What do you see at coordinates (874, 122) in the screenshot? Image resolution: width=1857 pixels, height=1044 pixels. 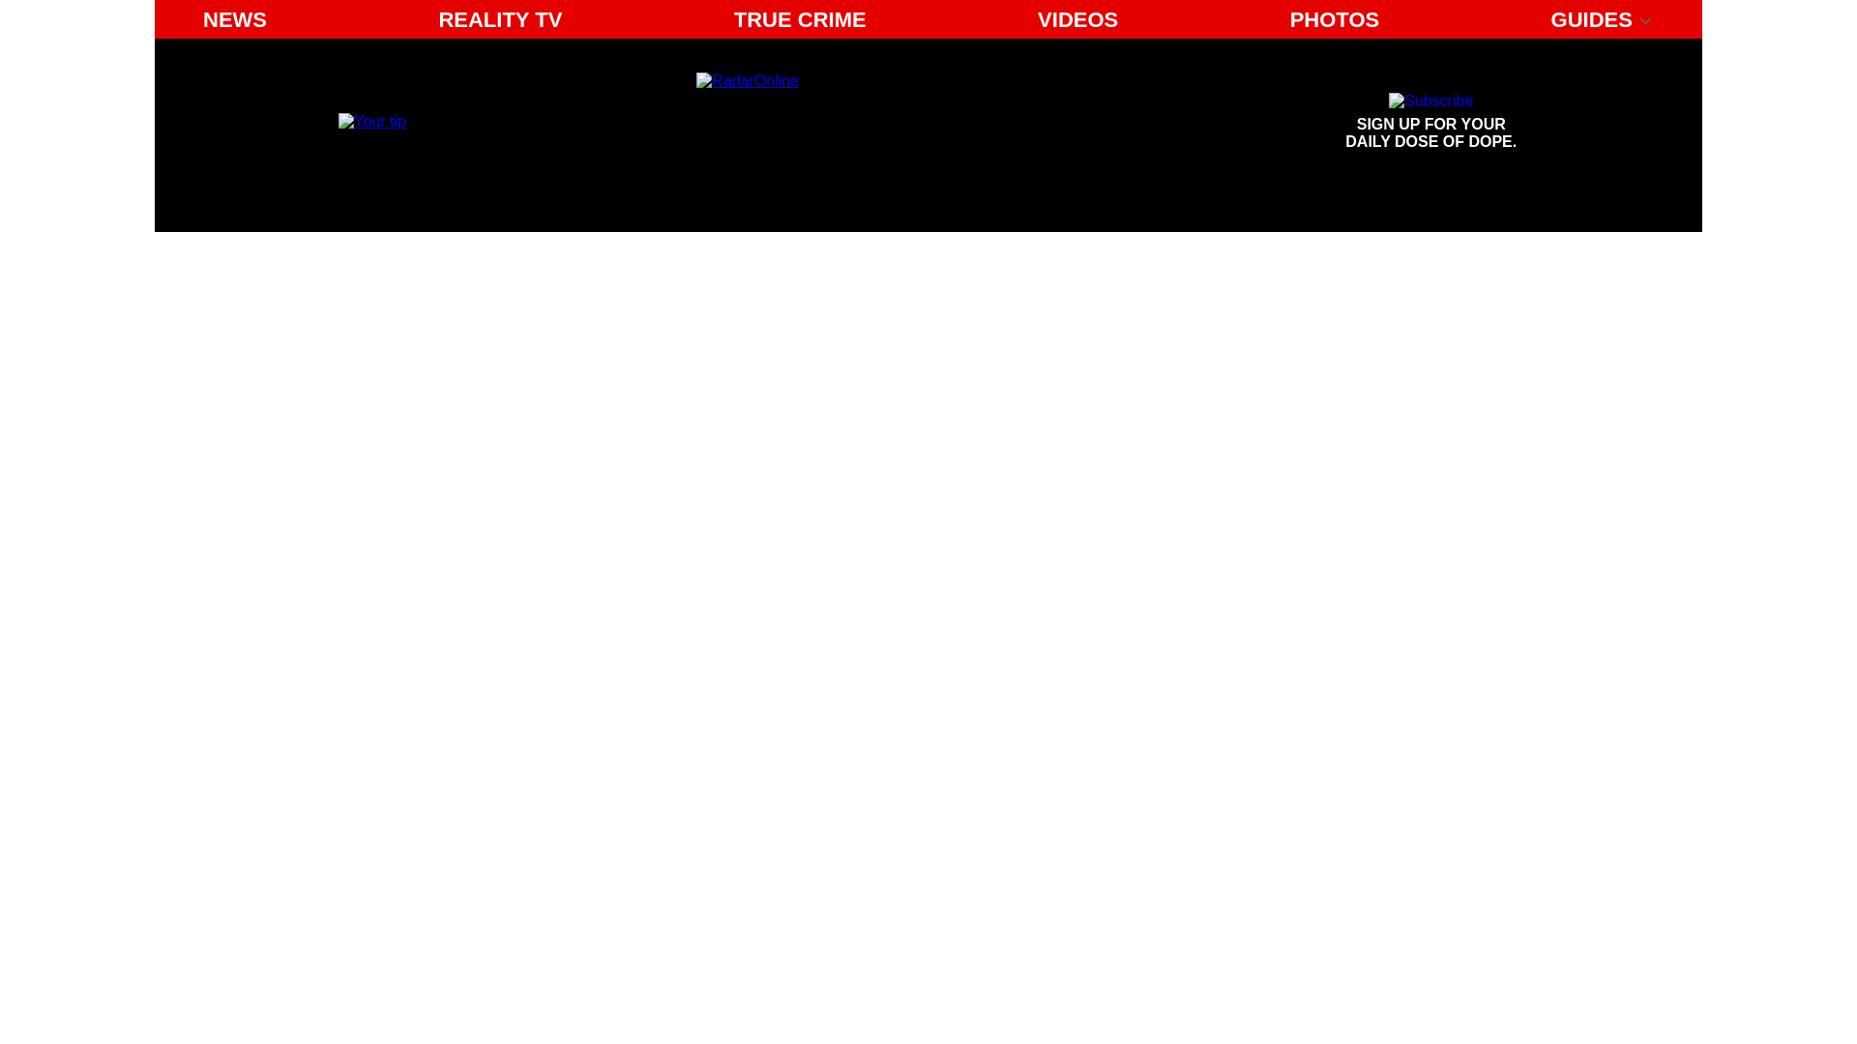 I see `TRUE CRIME` at bounding box center [874, 122].